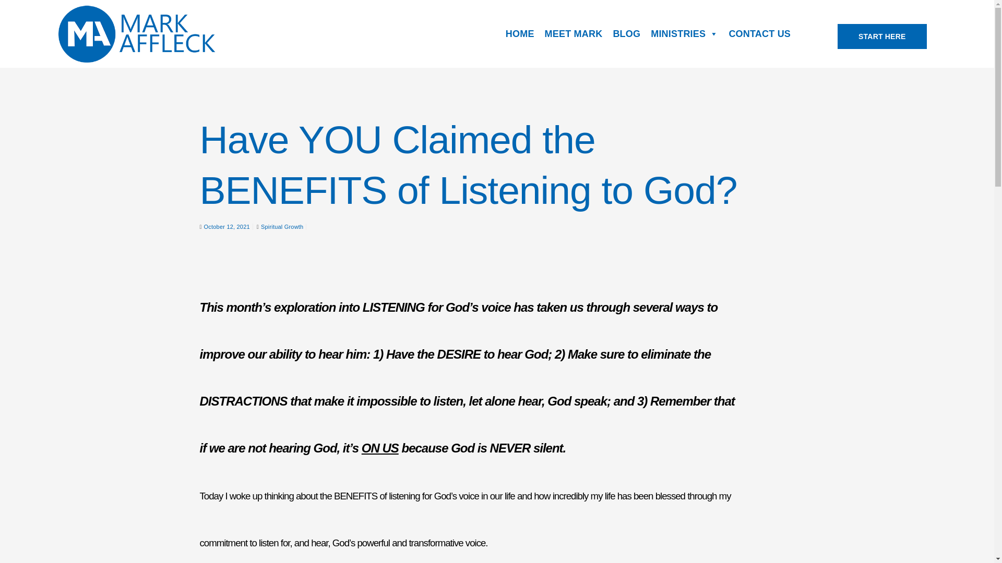 Image resolution: width=1002 pixels, height=563 pixels. What do you see at coordinates (574, 33) in the screenshot?
I see `MEET MARK` at bounding box center [574, 33].